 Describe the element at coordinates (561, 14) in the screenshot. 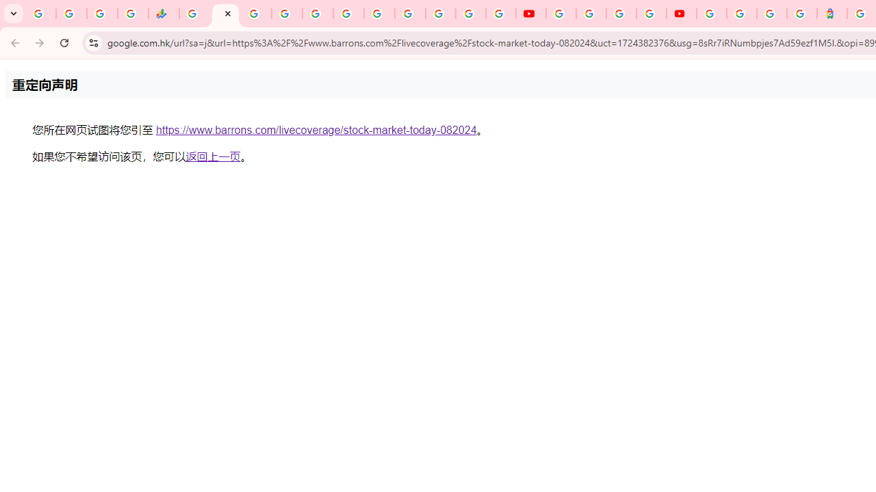

I see `YouTube` at that location.